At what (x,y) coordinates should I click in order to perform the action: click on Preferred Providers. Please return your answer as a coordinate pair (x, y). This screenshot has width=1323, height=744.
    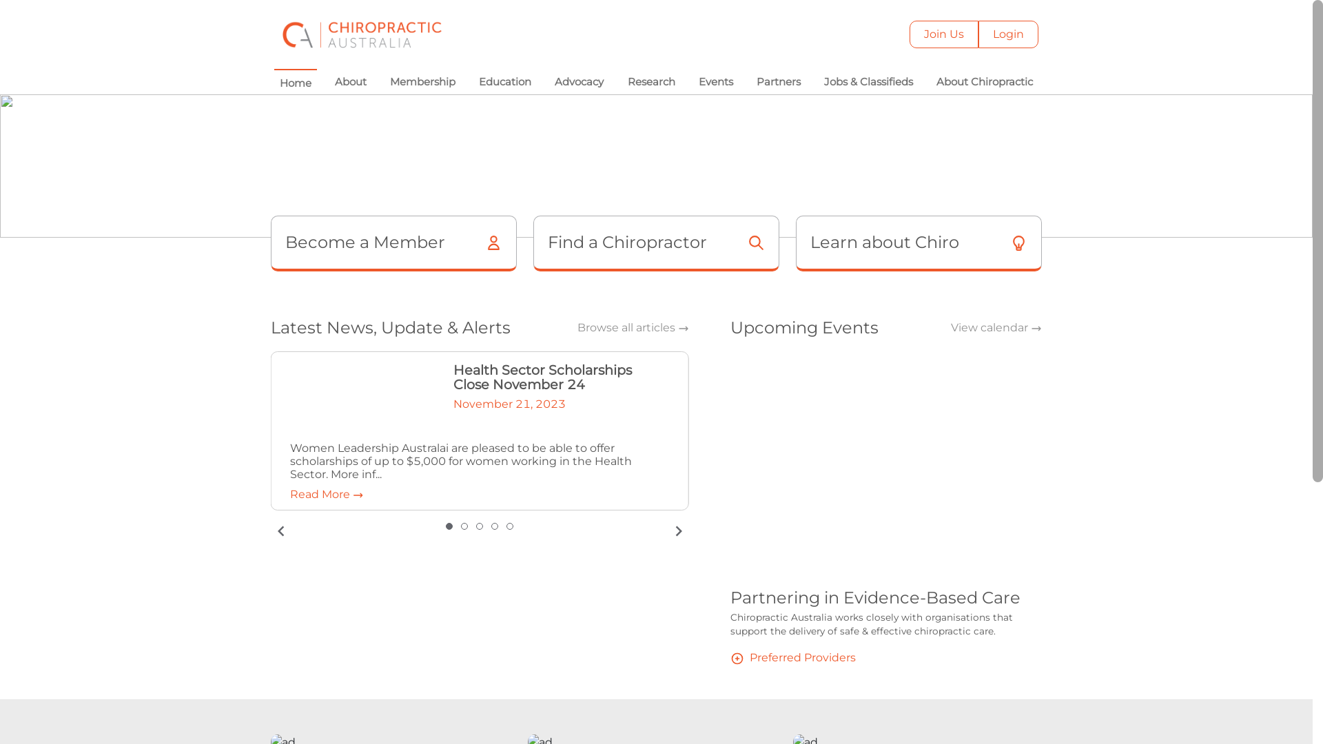
    Looking at the image, I should click on (793, 657).